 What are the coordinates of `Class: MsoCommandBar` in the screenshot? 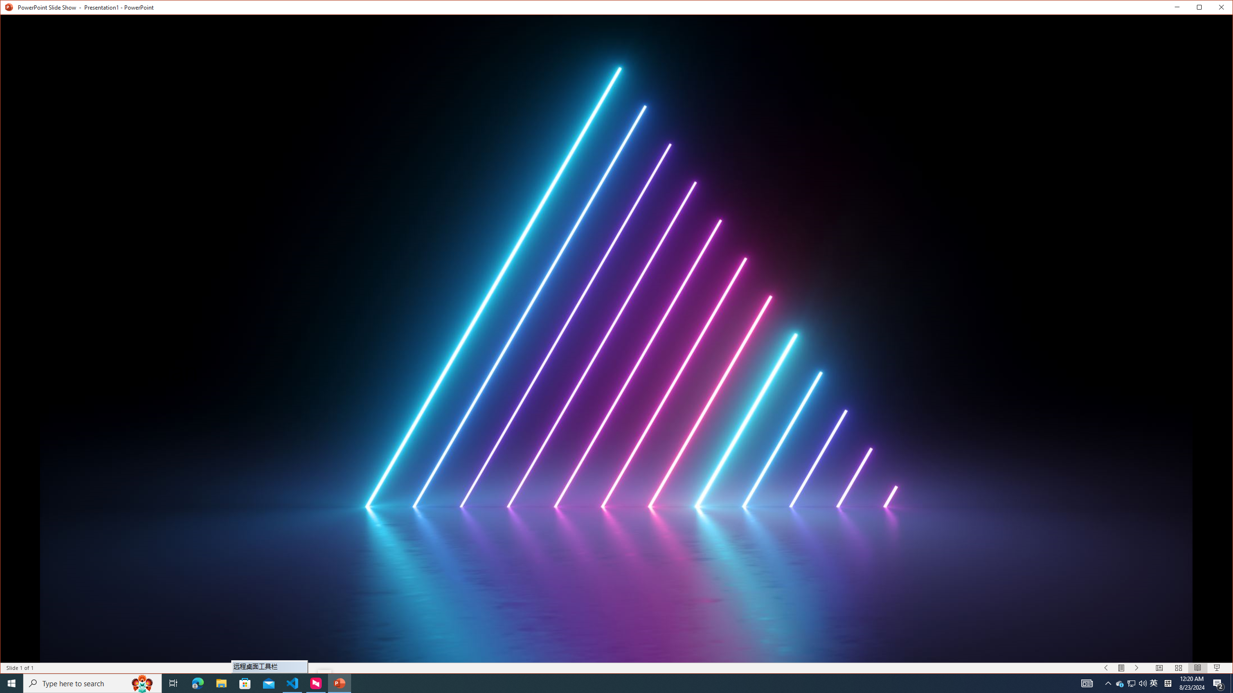 It's located at (1154, 683).